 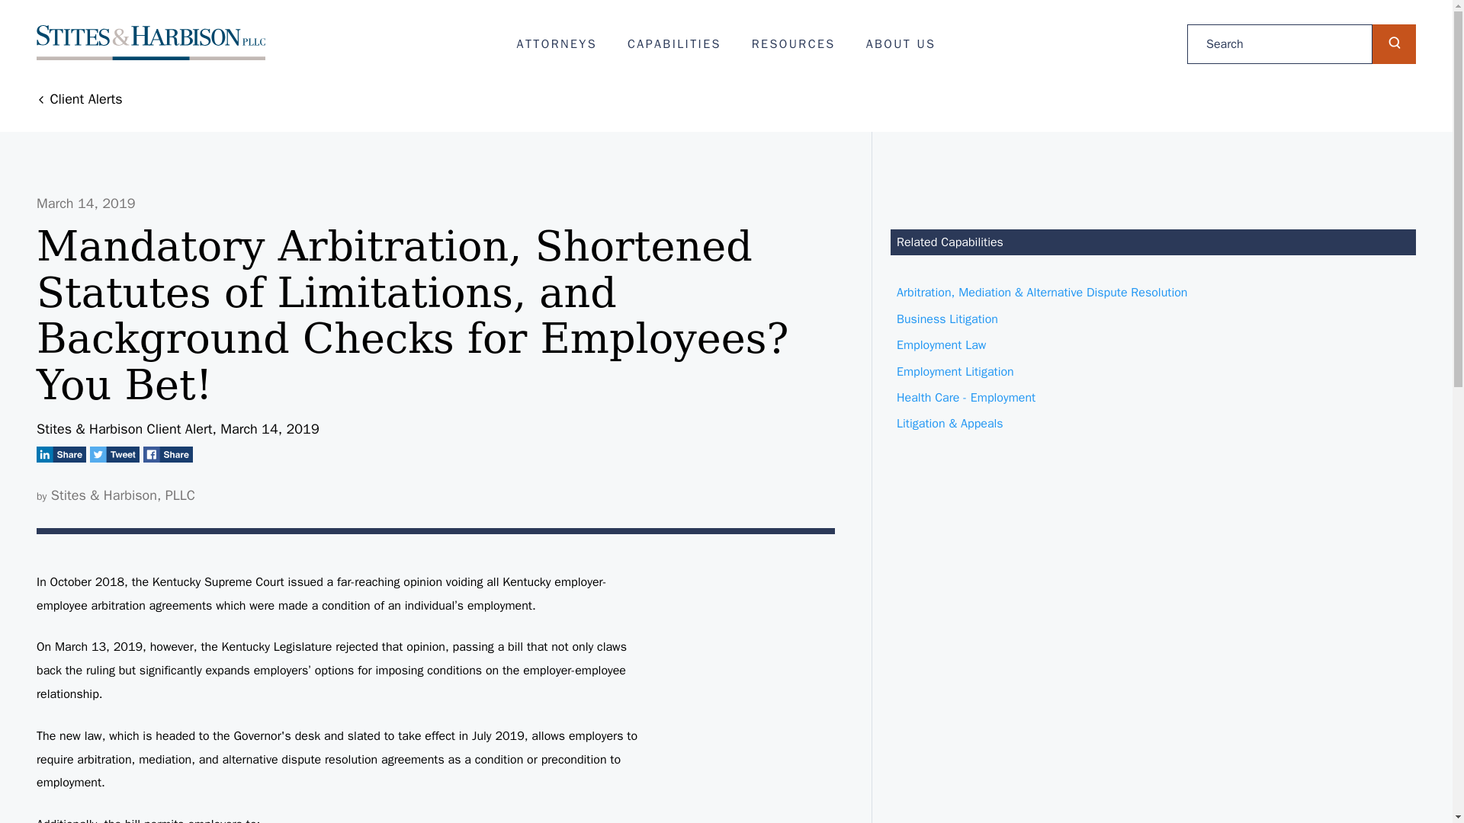 I want to click on RESOURCES, so click(x=793, y=44).